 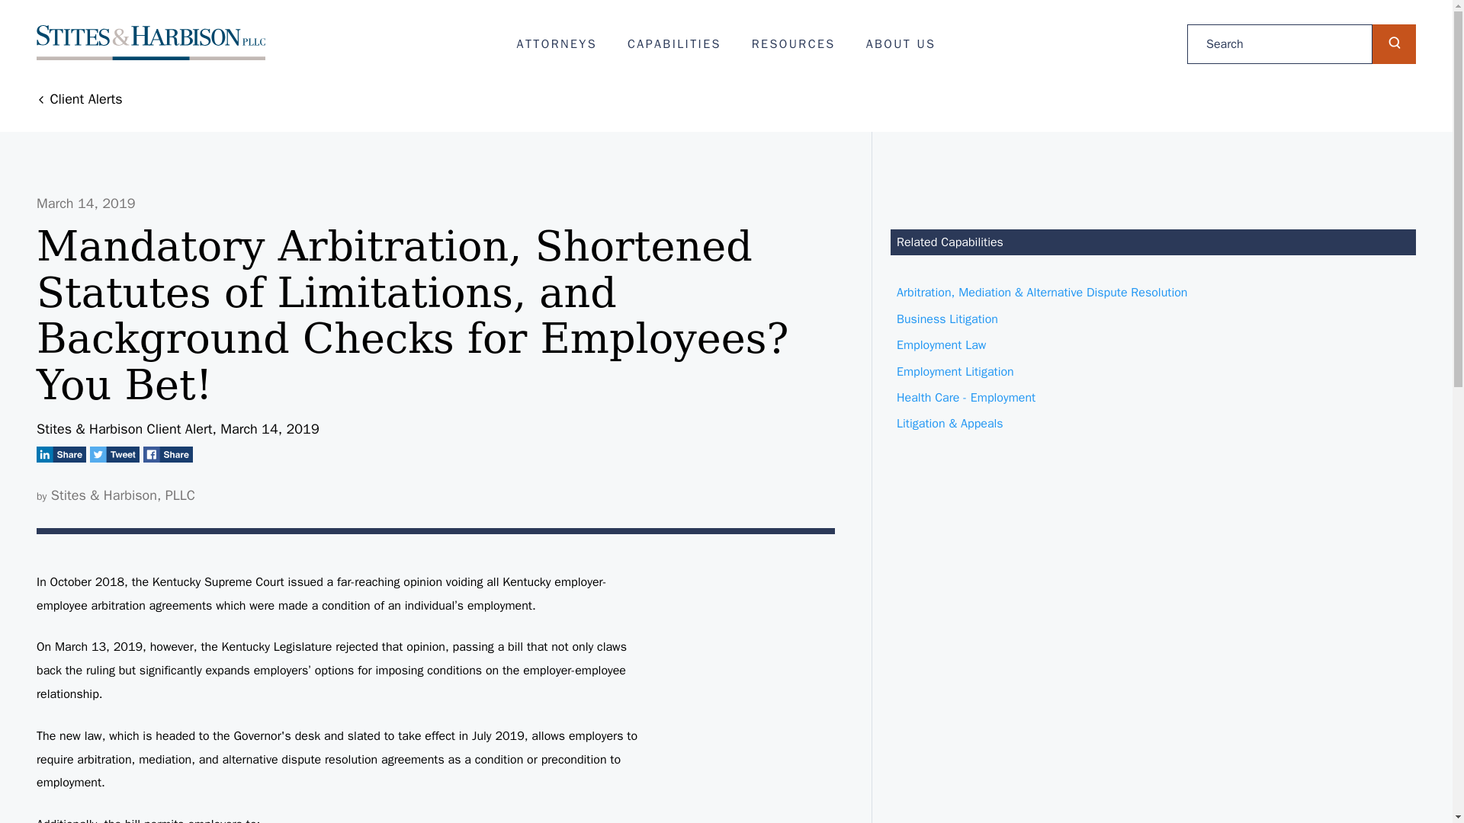 I want to click on RESOURCES, so click(x=793, y=44).